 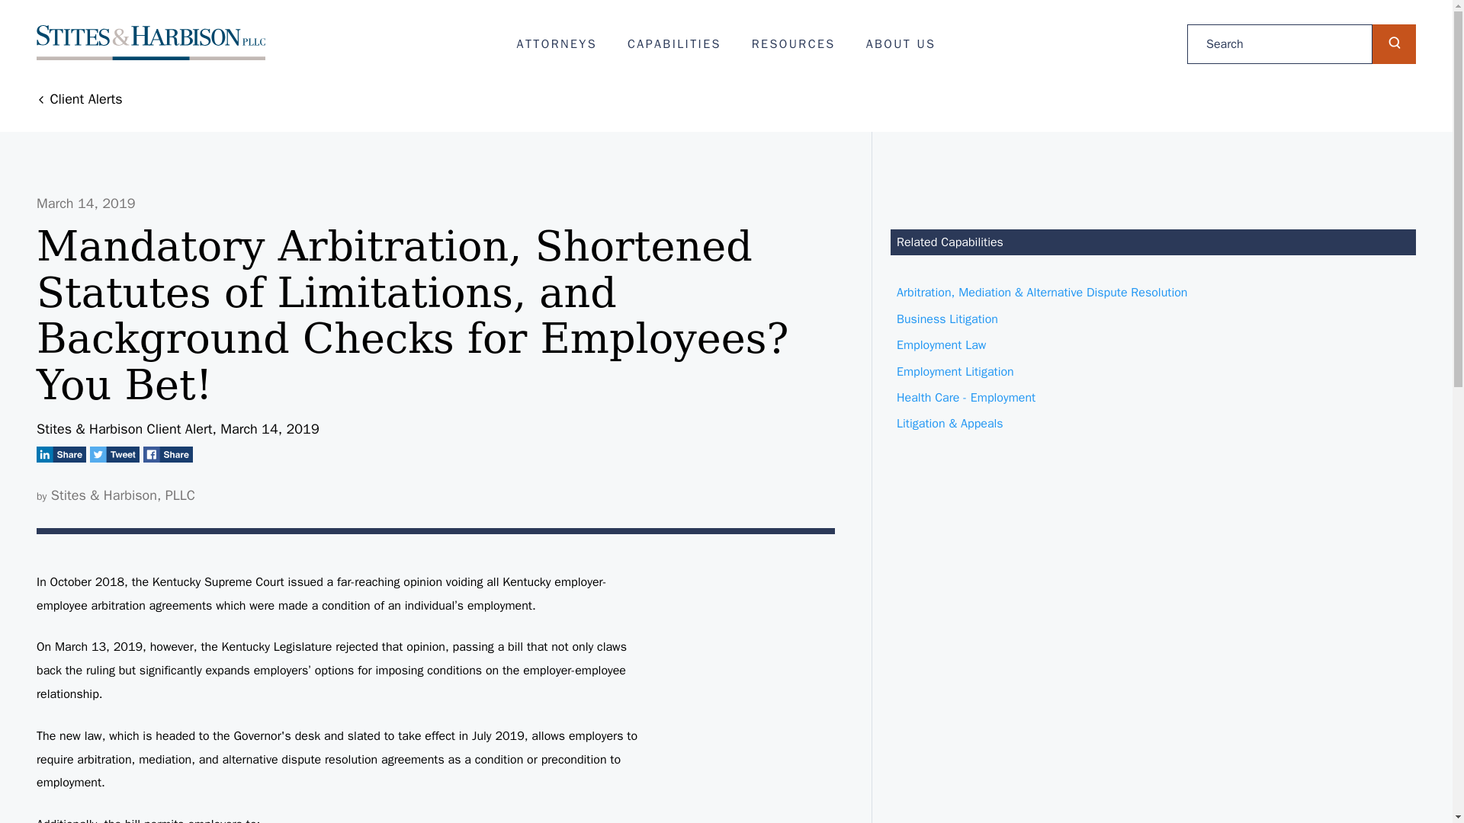 I want to click on RESOURCES, so click(x=793, y=44).